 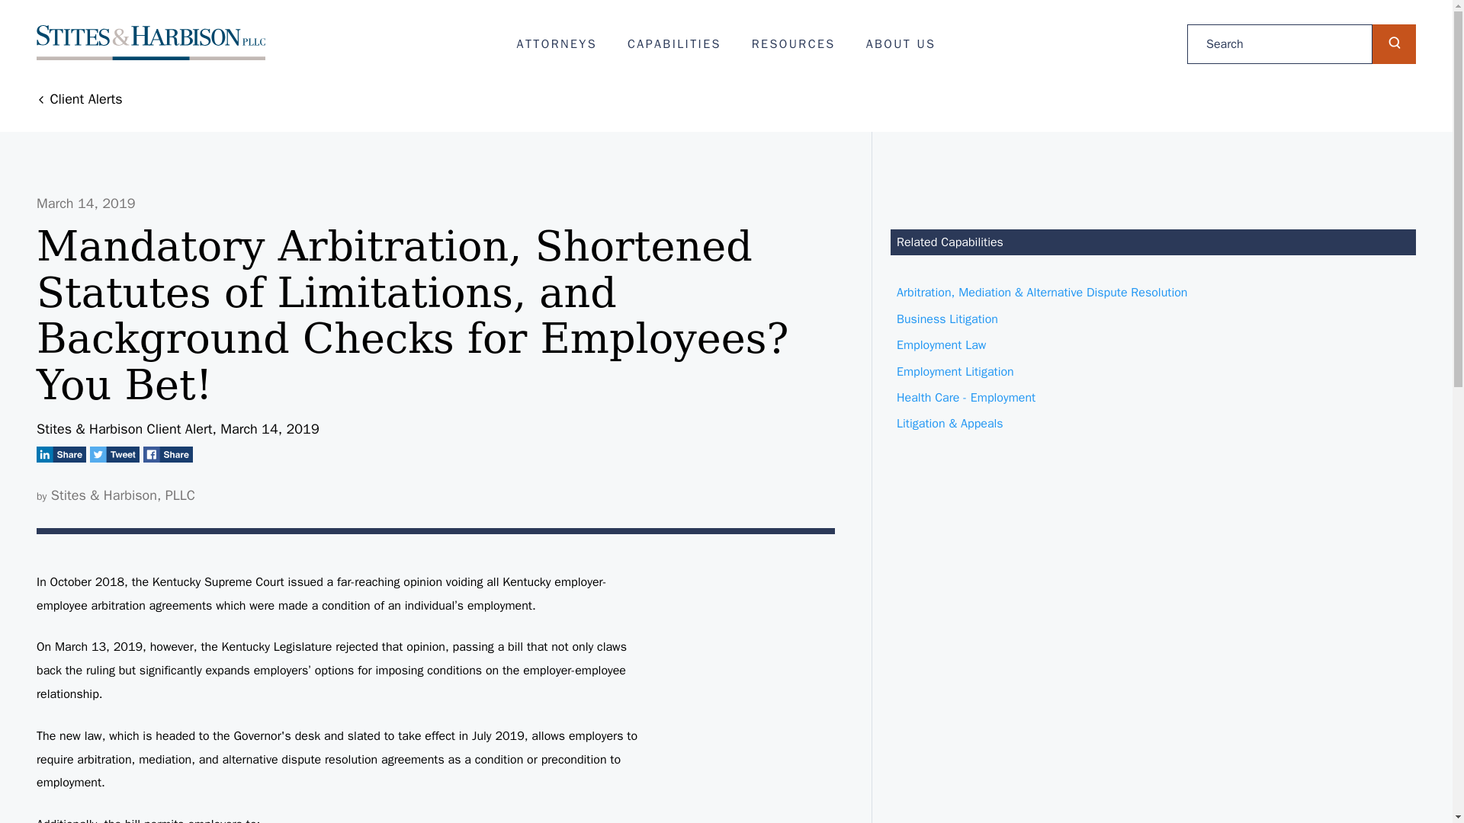 I want to click on RESOURCES, so click(x=793, y=44).